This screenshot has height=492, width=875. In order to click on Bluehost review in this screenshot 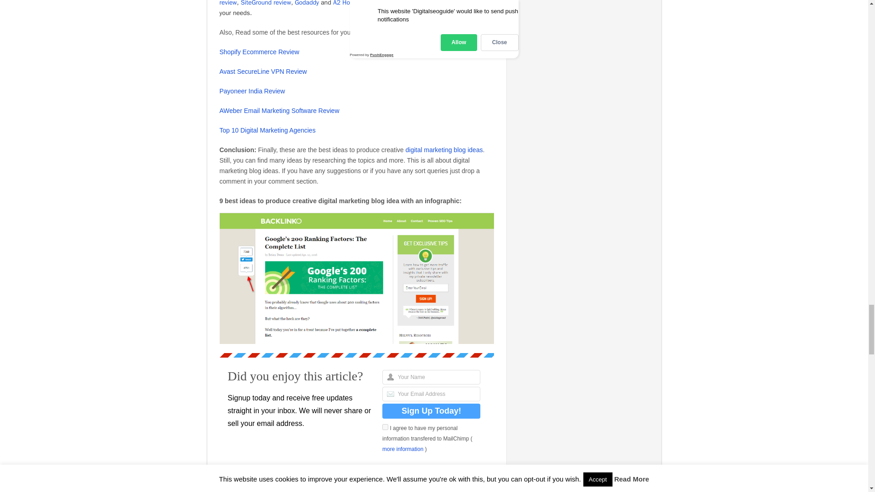, I will do `click(331, 3)`.